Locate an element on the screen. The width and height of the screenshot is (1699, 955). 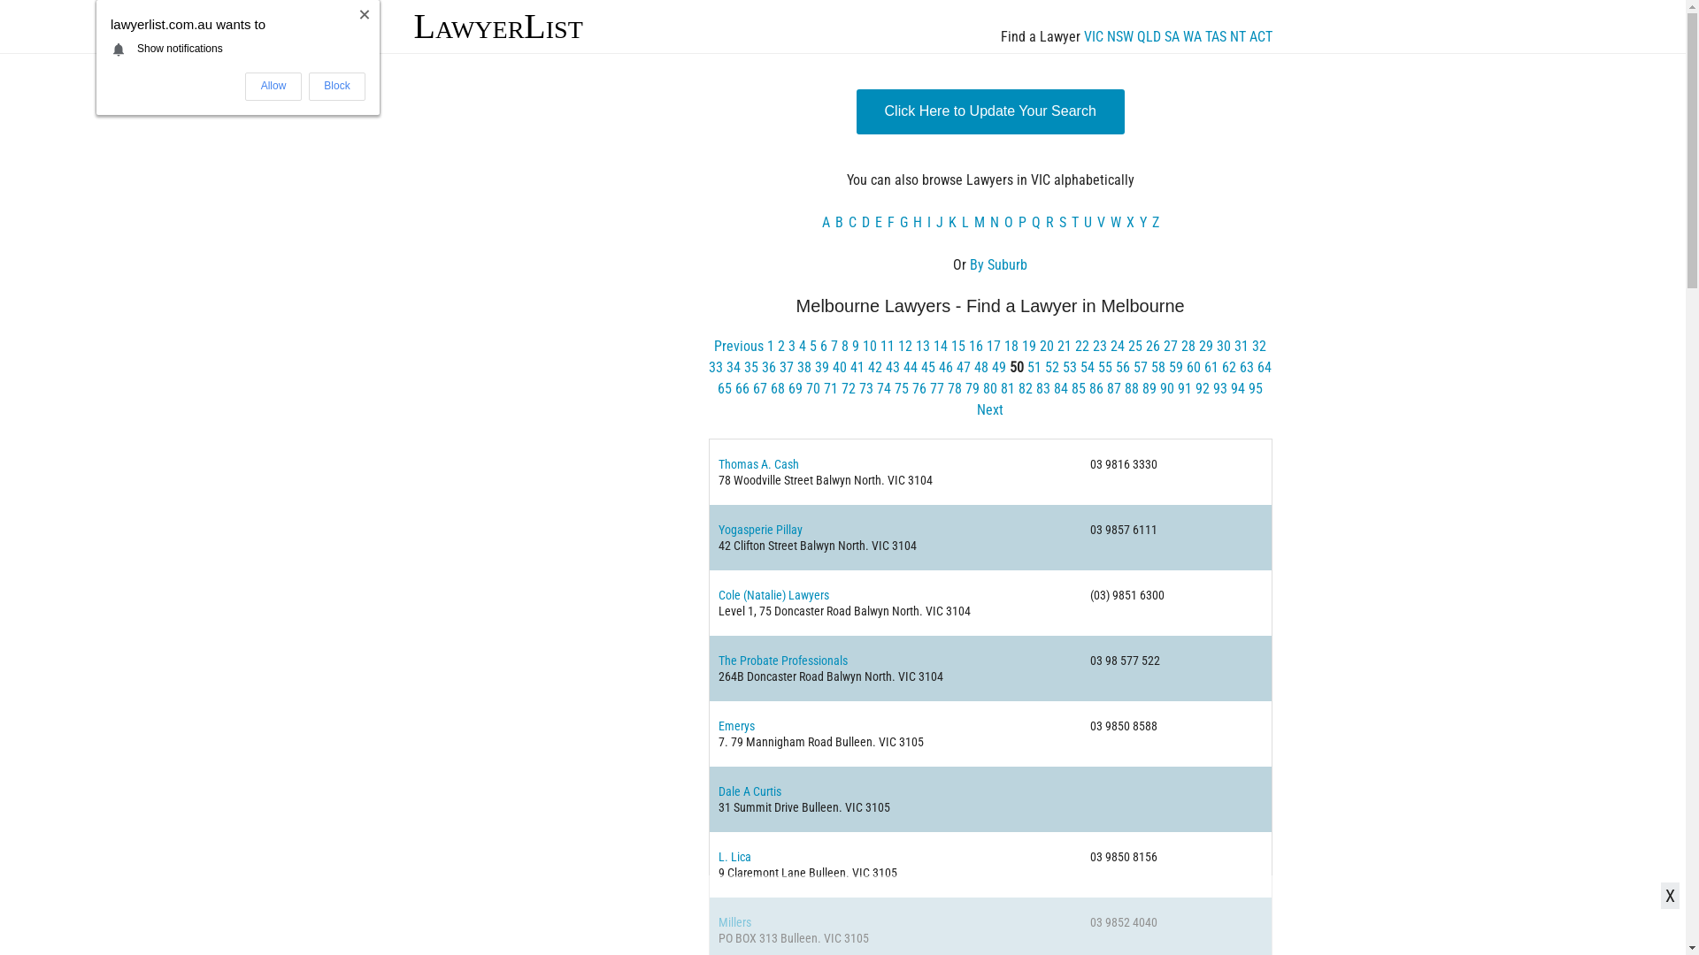
O is located at coordinates (1009, 223).